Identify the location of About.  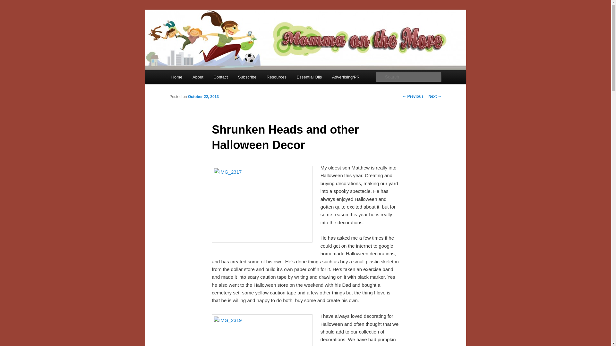
(198, 77).